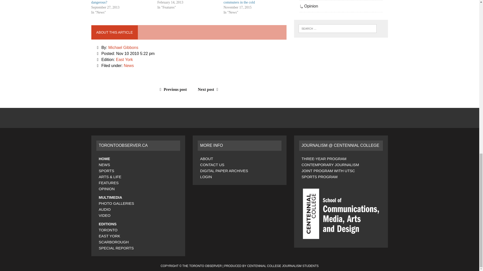 The width and height of the screenshot is (483, 271). Describe the element at coordinates (106, 171) in the screenshot. I see `Sports` at that location.